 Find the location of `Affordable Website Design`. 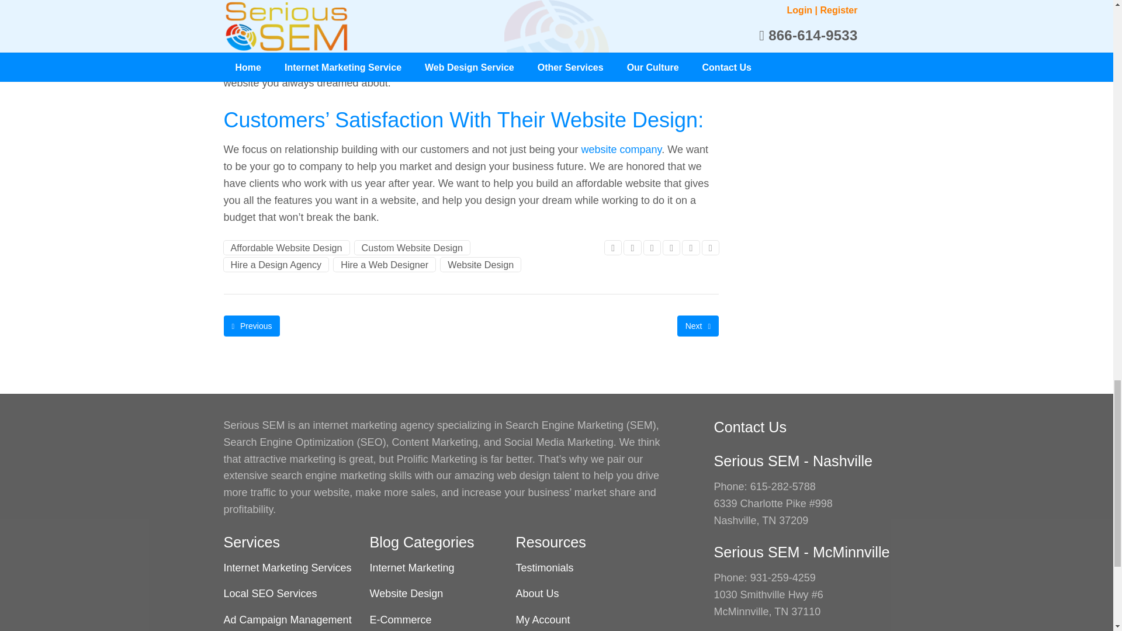

Affordable Website Design is located at coordinates (286, 248).